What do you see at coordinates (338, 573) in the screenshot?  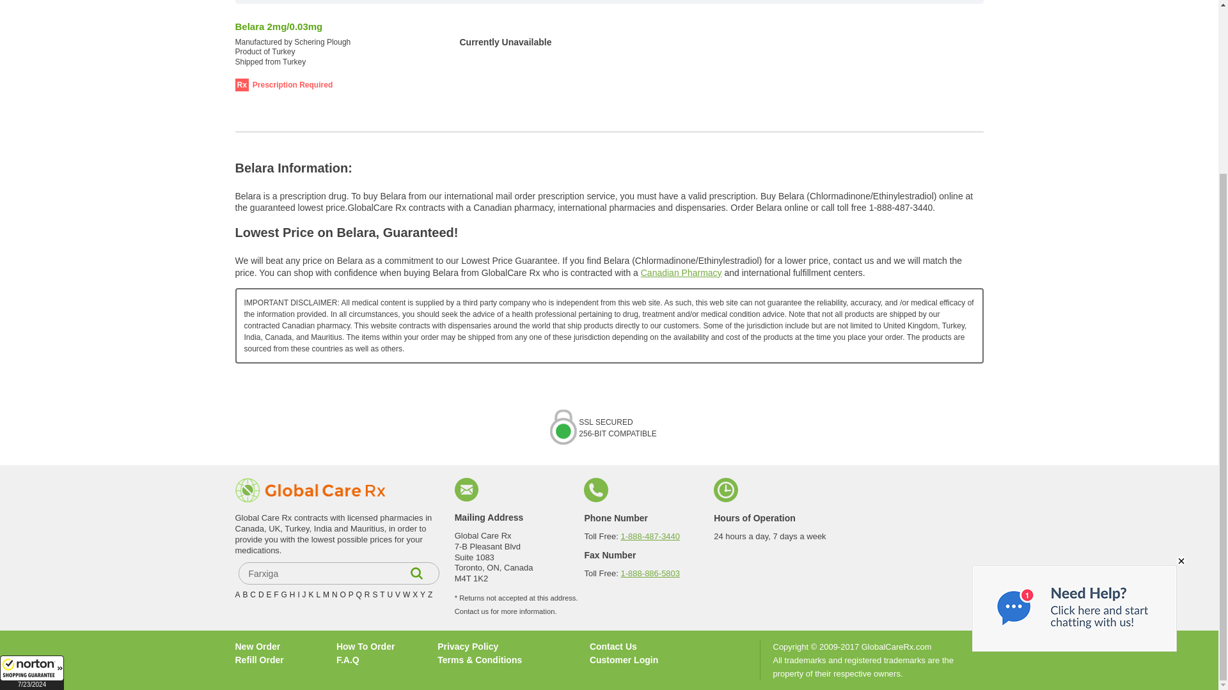 I see `Farxiga` at bounding box center [338, 573].